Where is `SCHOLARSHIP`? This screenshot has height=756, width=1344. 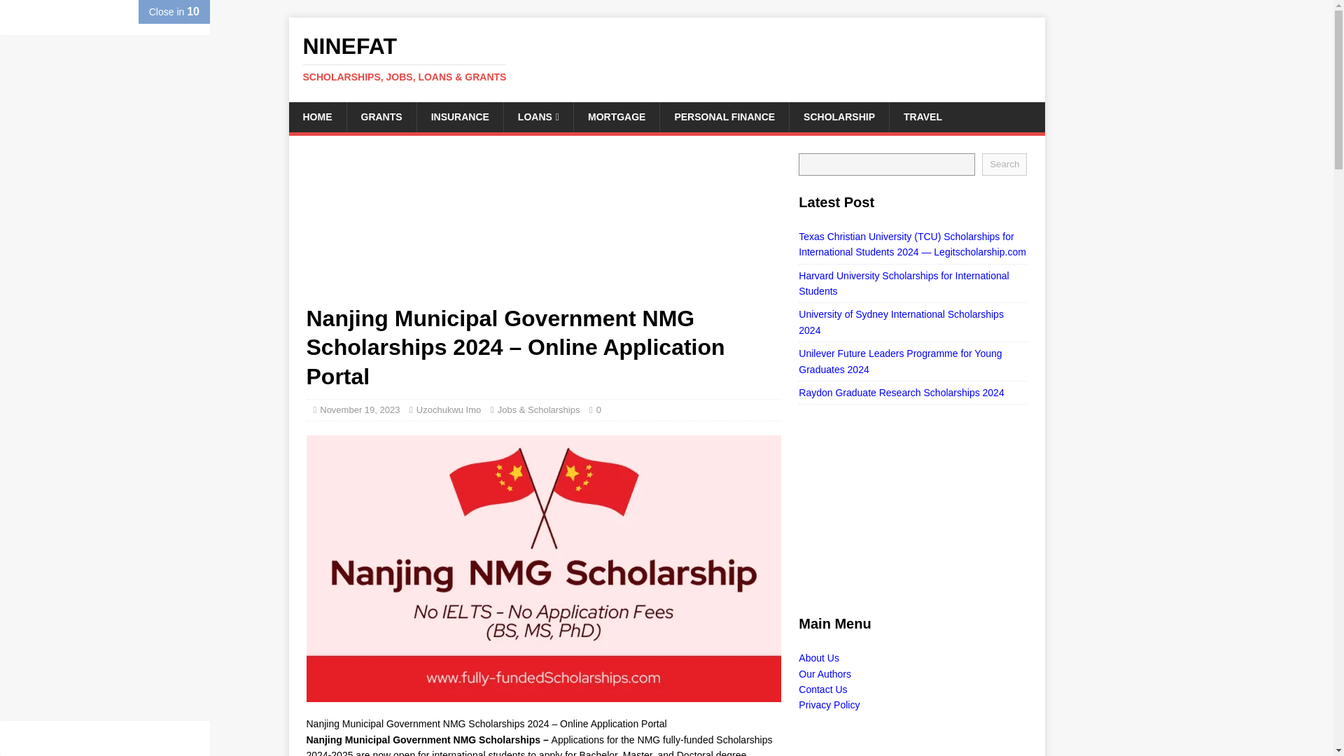 SCHOLARSHIP is located at coordinates (839, 116).